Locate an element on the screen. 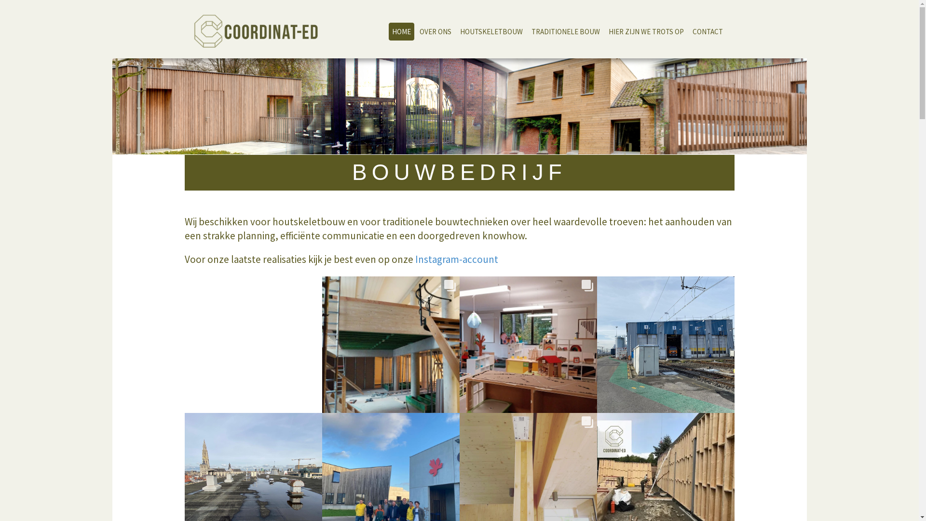 The image size is (926, 521). CONTACT is located at coordinates (707, 32).